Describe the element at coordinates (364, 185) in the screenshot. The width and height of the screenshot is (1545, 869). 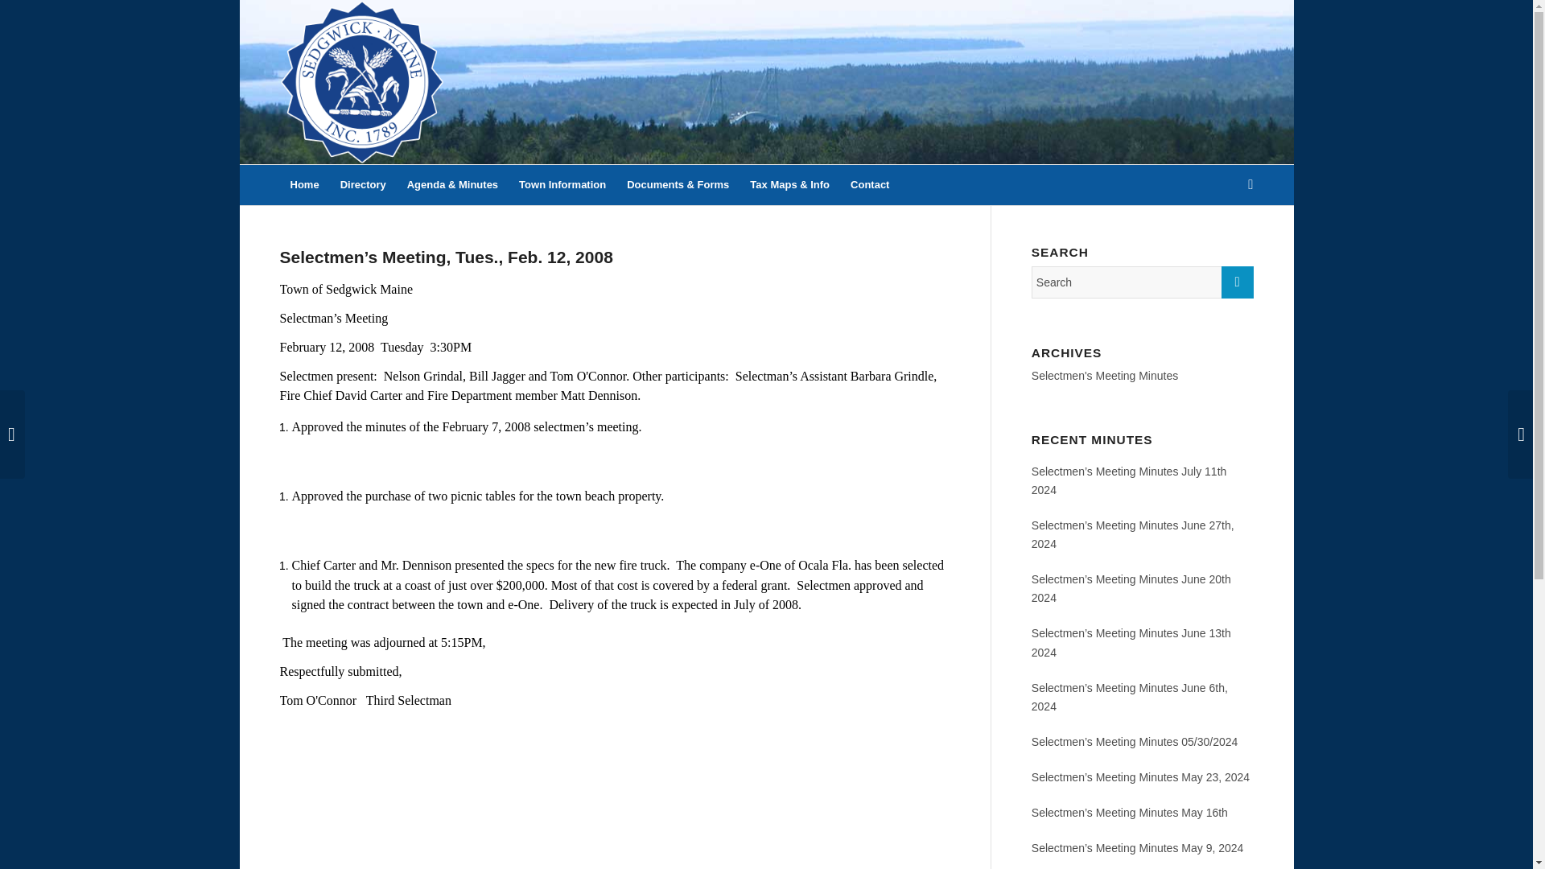
I see `Directory` at that location.